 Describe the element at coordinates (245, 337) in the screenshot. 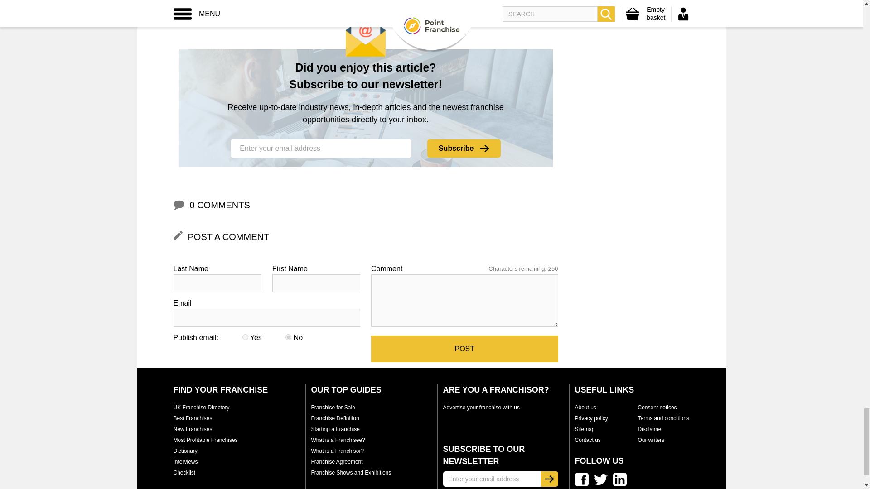

I see `1` at that location.